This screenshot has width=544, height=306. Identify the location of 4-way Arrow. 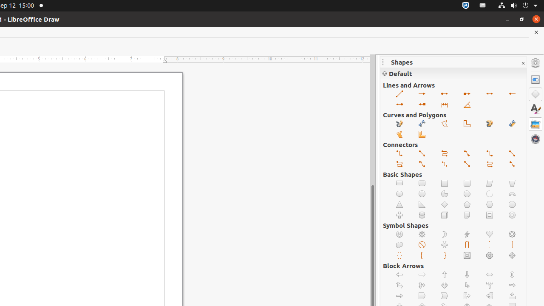
(445, 286).